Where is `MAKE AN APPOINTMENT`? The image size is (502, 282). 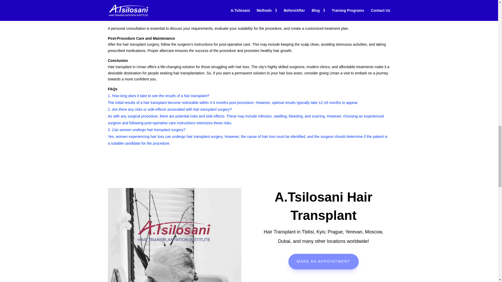 MAKE AN APPOINTMENT is located at coordinates (323, 262).